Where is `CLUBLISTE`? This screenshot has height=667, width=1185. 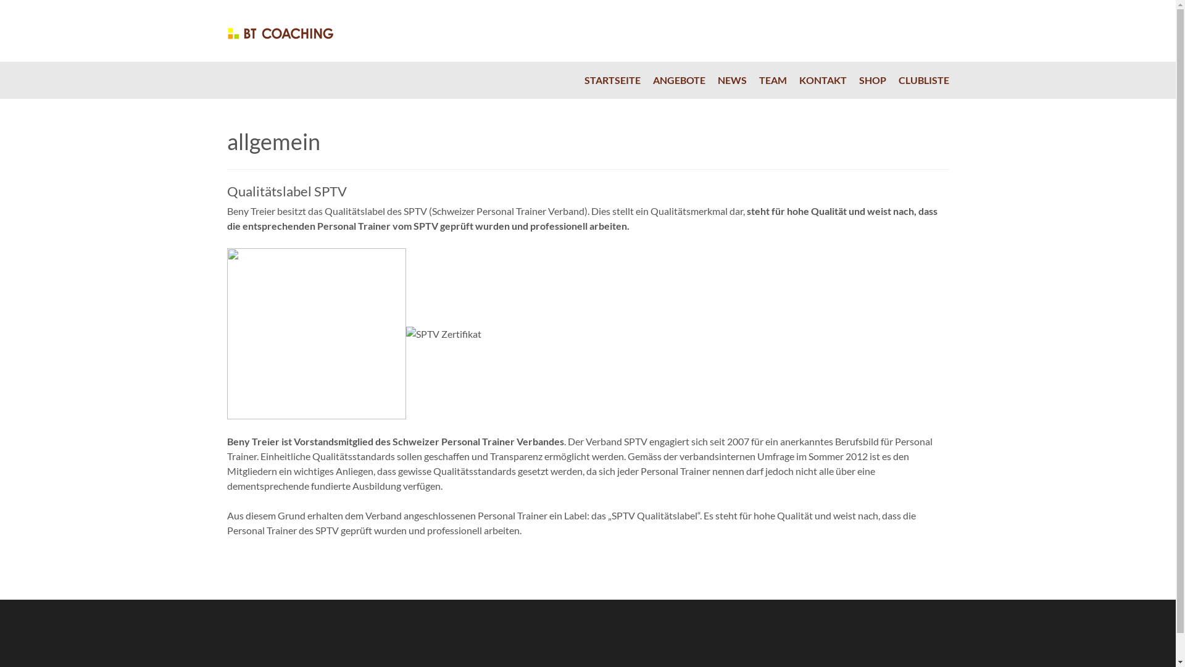
CLUBLISTE is located at coordinates (921, 80).